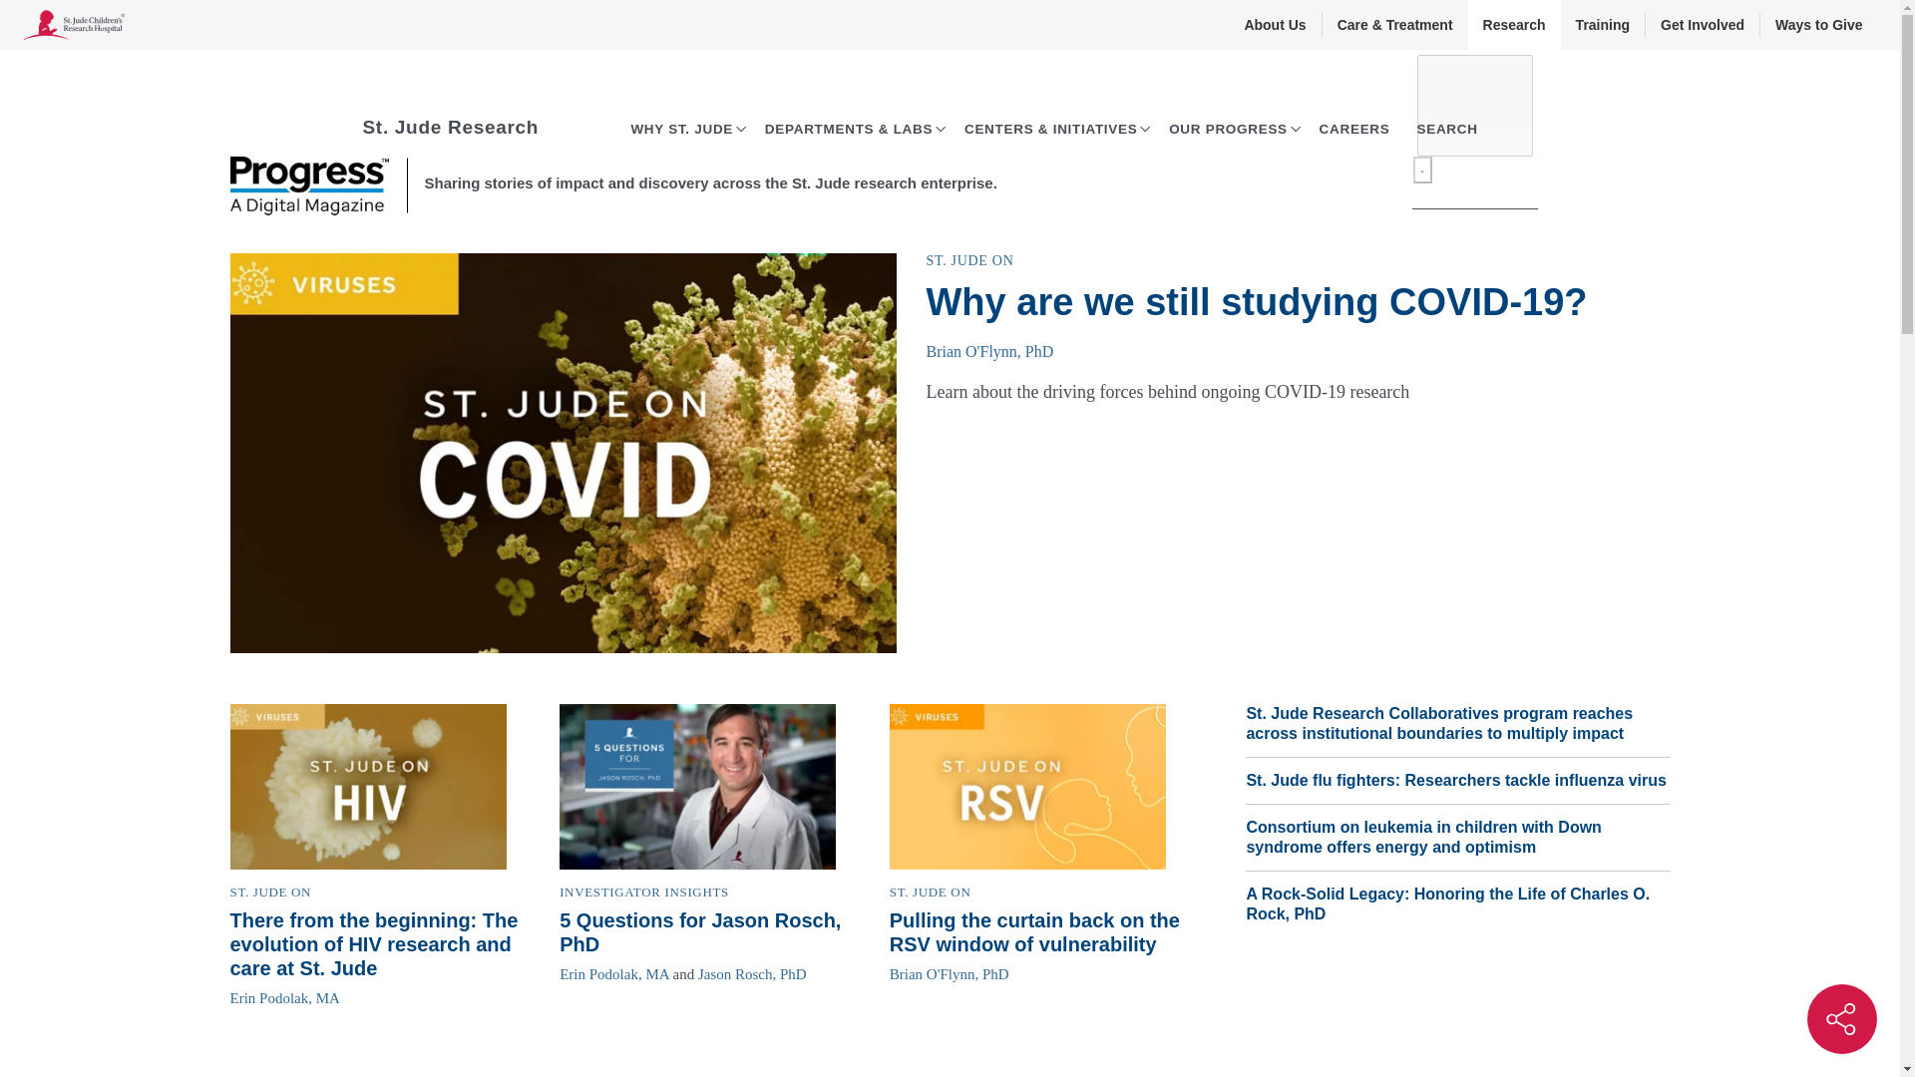 Image resolution: width=1915 pixels, height=1077 pixels. Describe the element at coordinates (1354, 130) in the screenshot. I see `CAREERS` at that location.